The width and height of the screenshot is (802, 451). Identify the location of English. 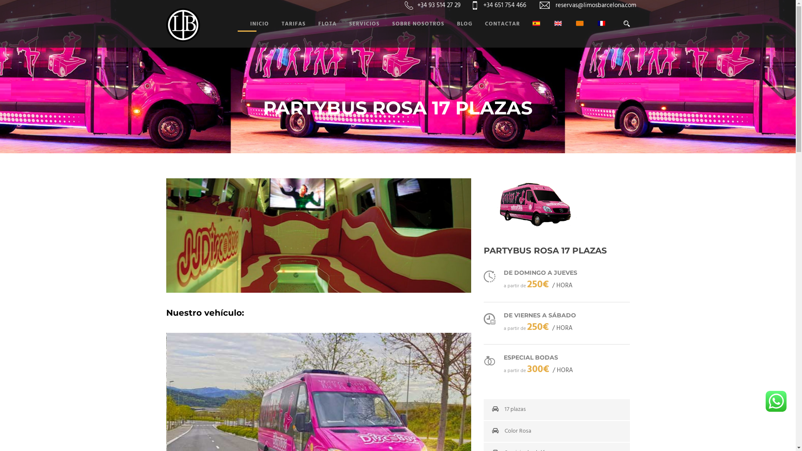
(558, 23).